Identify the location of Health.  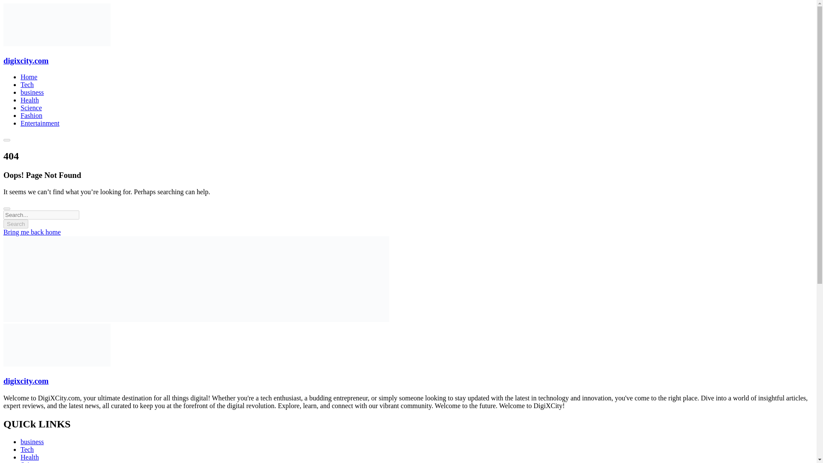
(30, 457).